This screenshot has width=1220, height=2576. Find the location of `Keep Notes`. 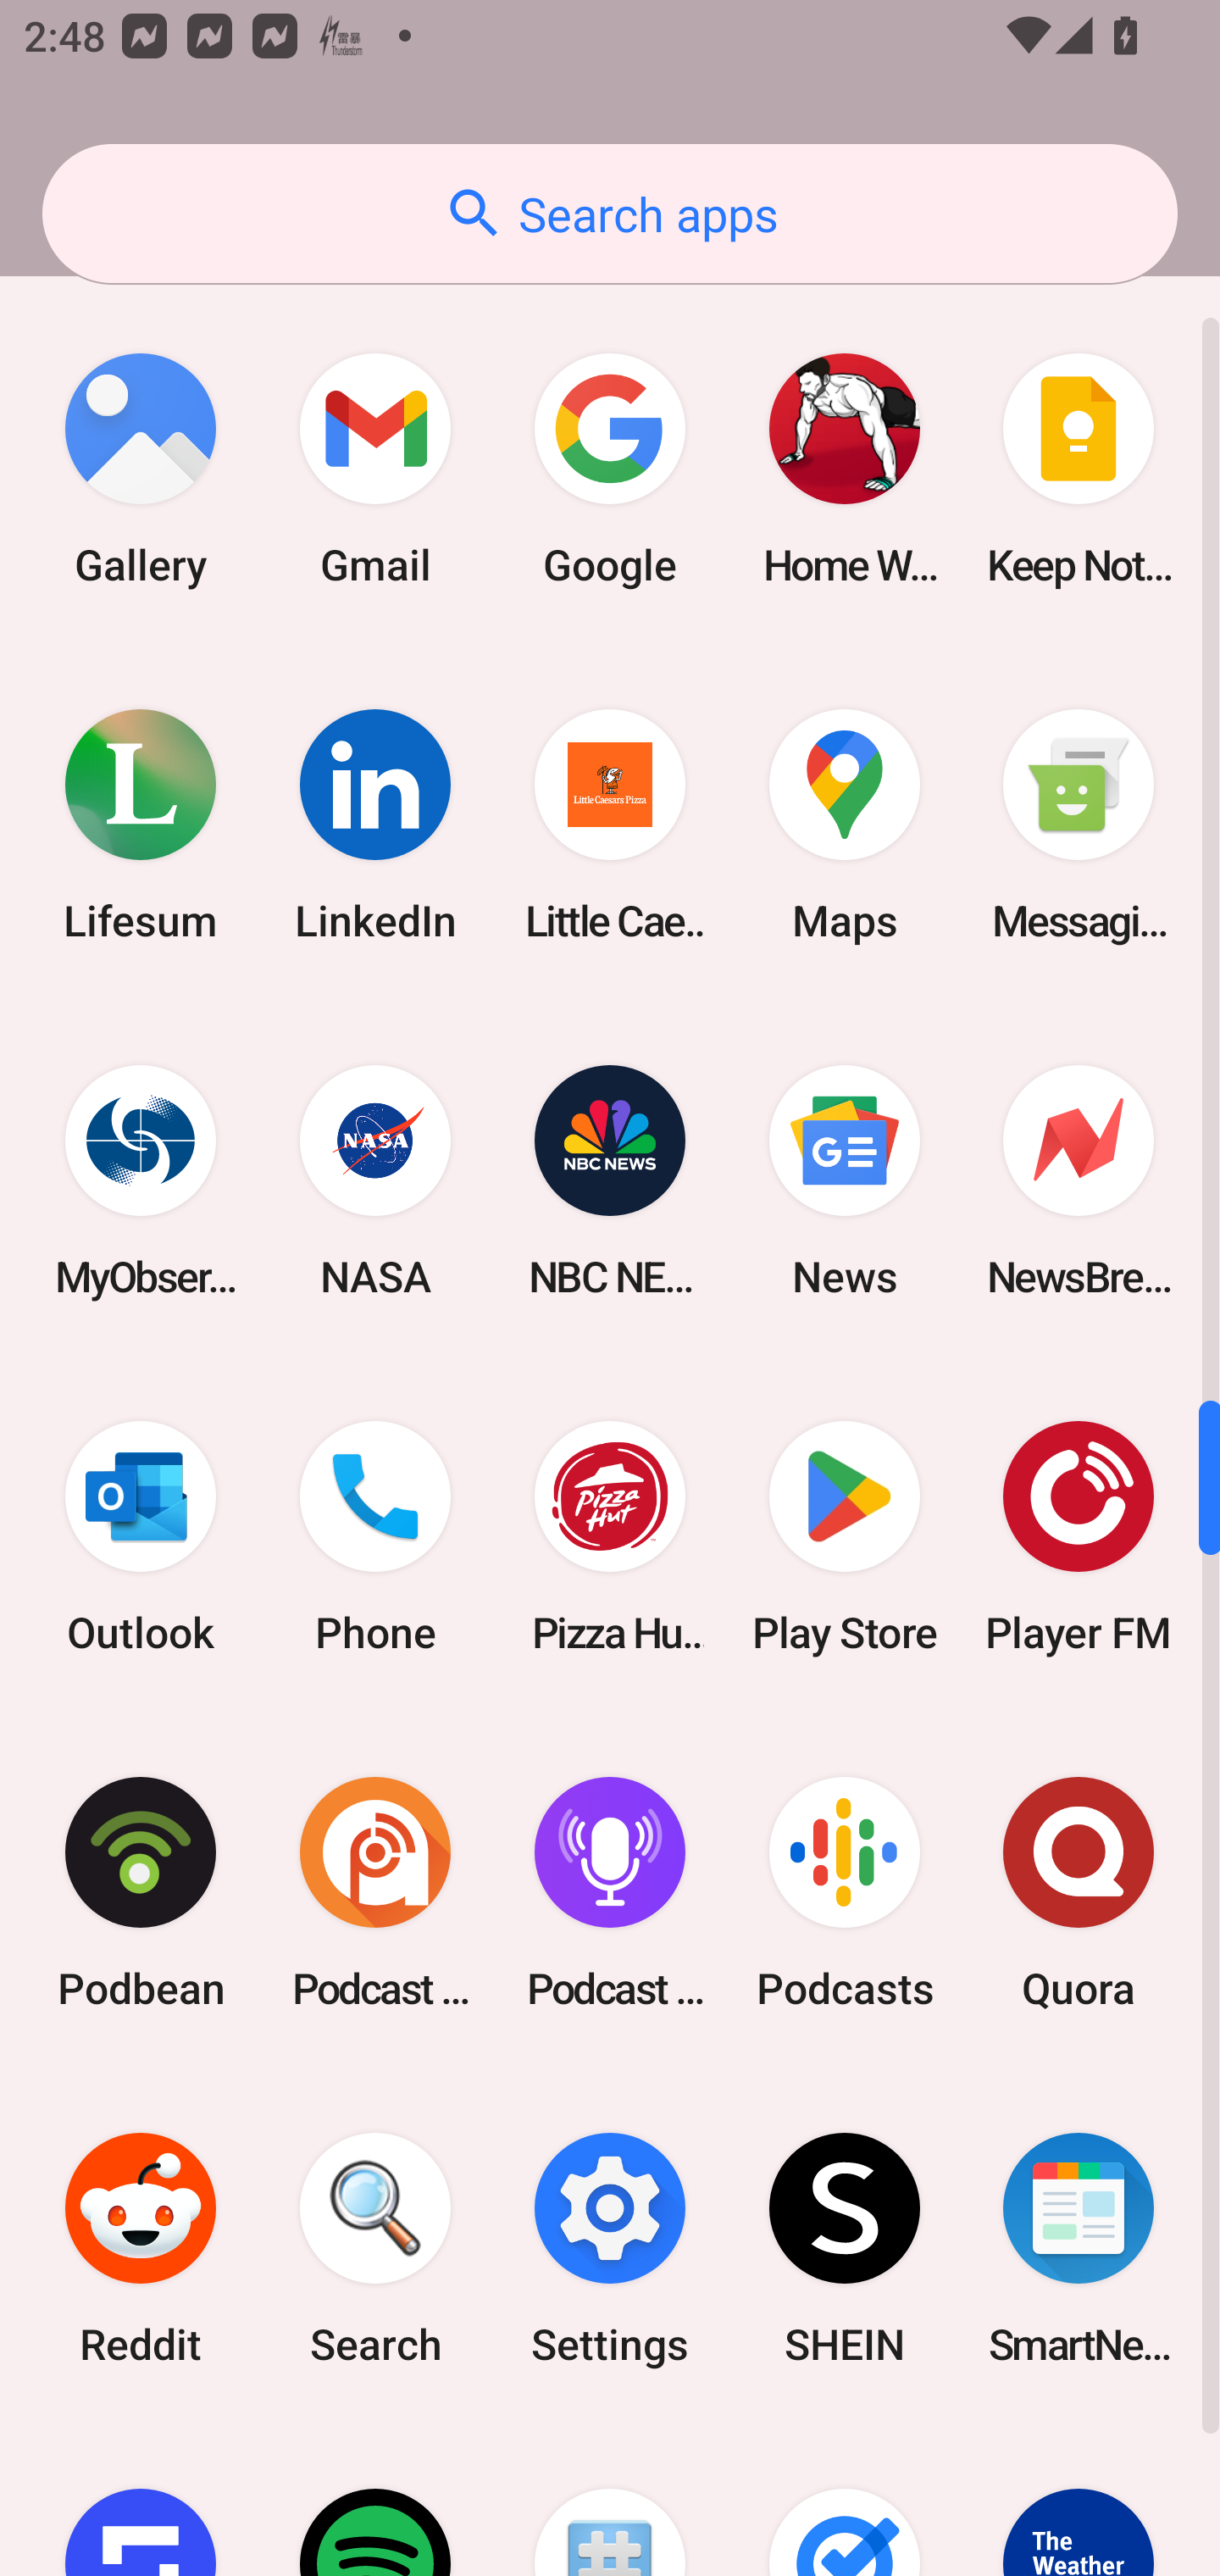

Keep Notes is located at coordinates (1079, 469).